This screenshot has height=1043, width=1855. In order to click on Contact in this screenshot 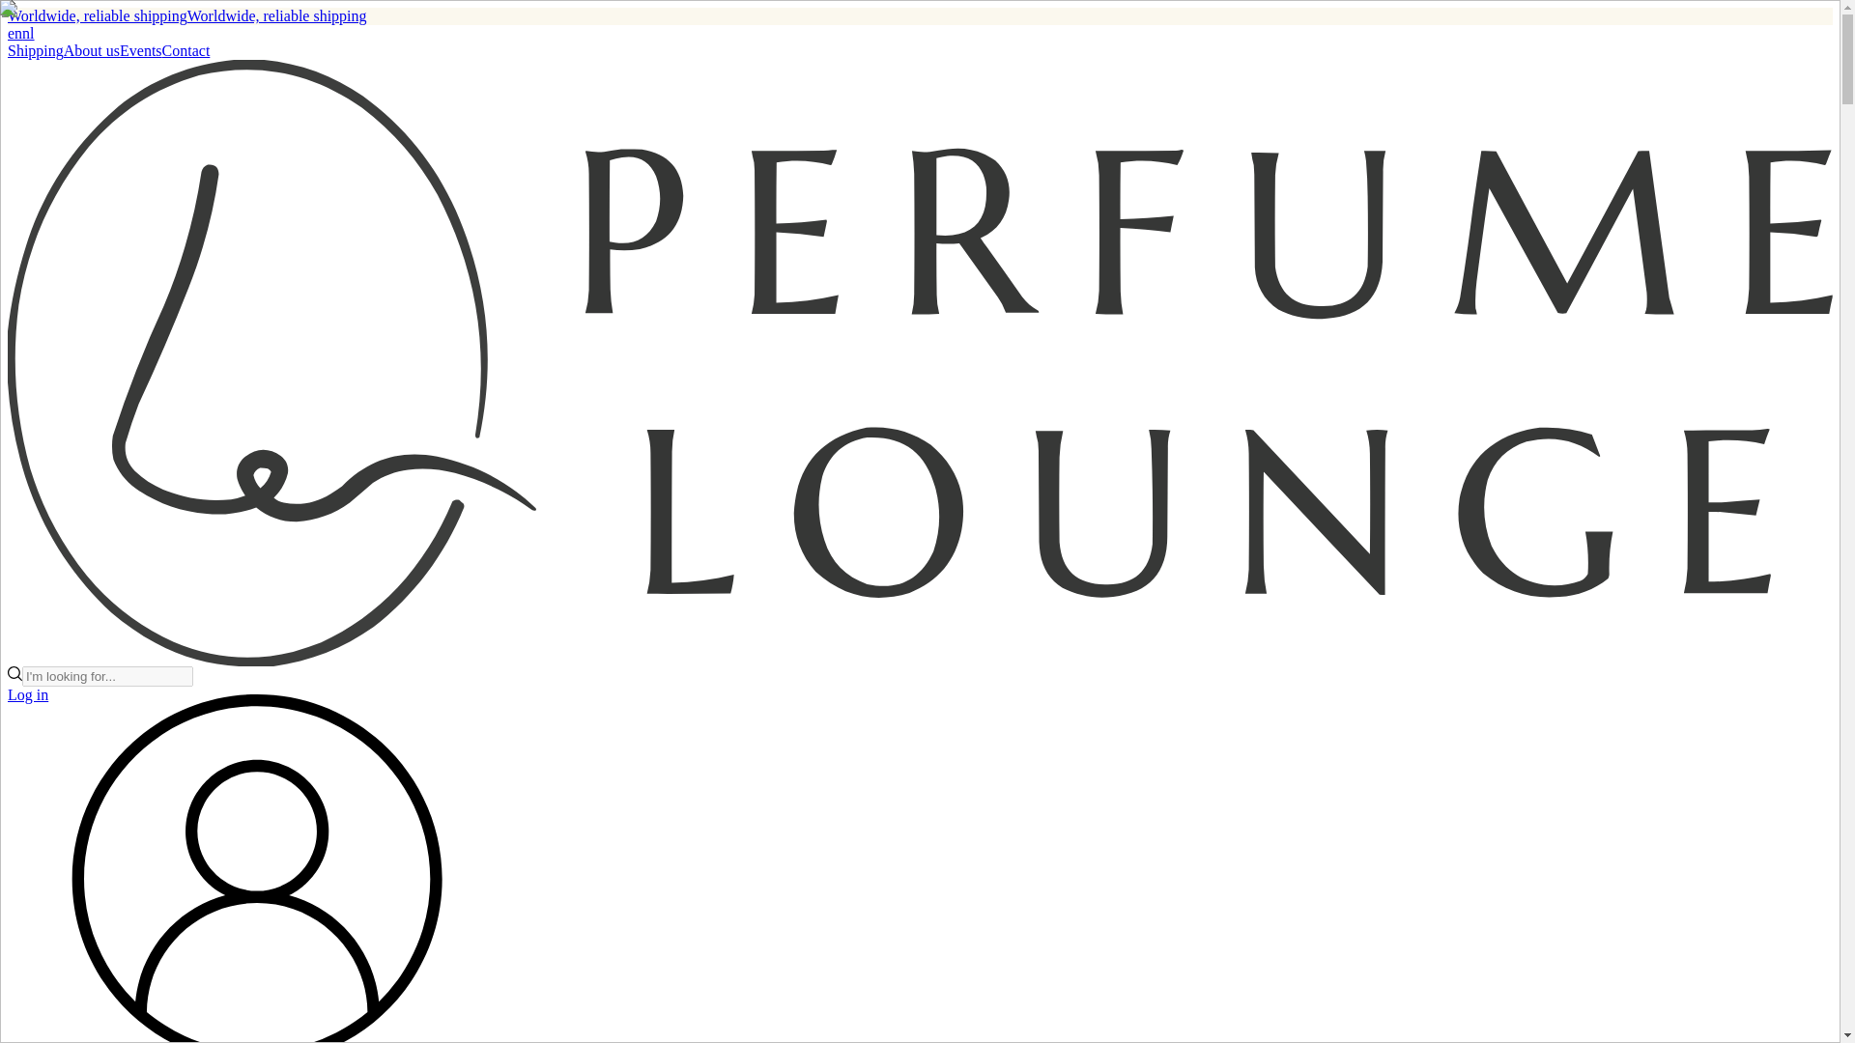, I will do `click(186, 50)`.